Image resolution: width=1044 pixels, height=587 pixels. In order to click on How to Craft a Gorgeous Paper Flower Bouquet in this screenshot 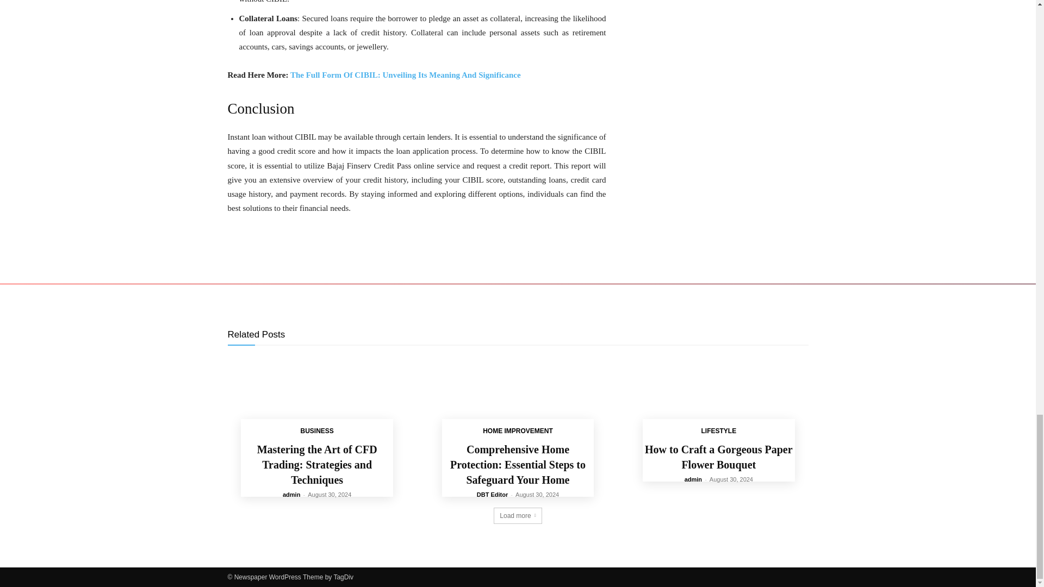, I will do `click(719, 401)`.